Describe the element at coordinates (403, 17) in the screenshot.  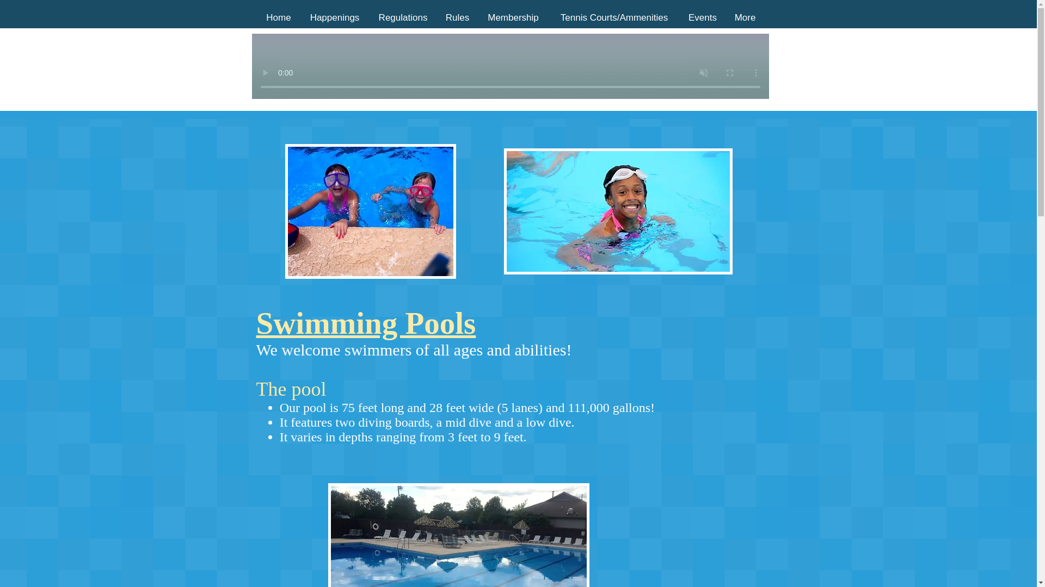
I see `Regulations` at that location.